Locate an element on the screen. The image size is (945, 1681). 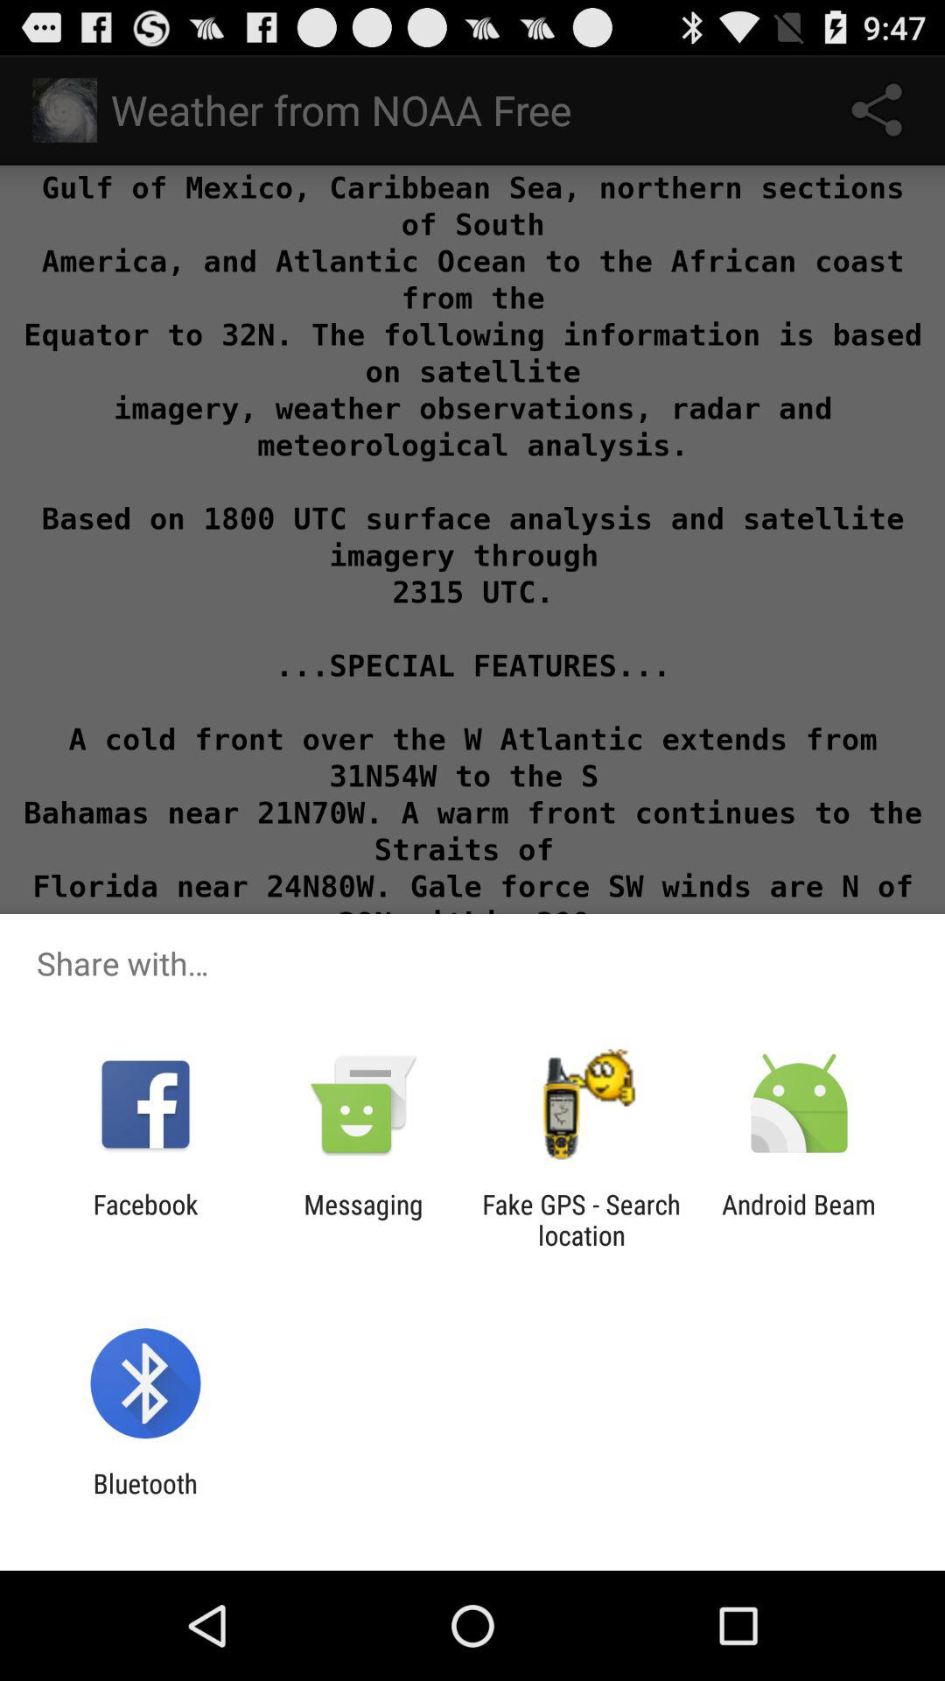
turn off fake gps search item is located at coordinates (581, 1220).